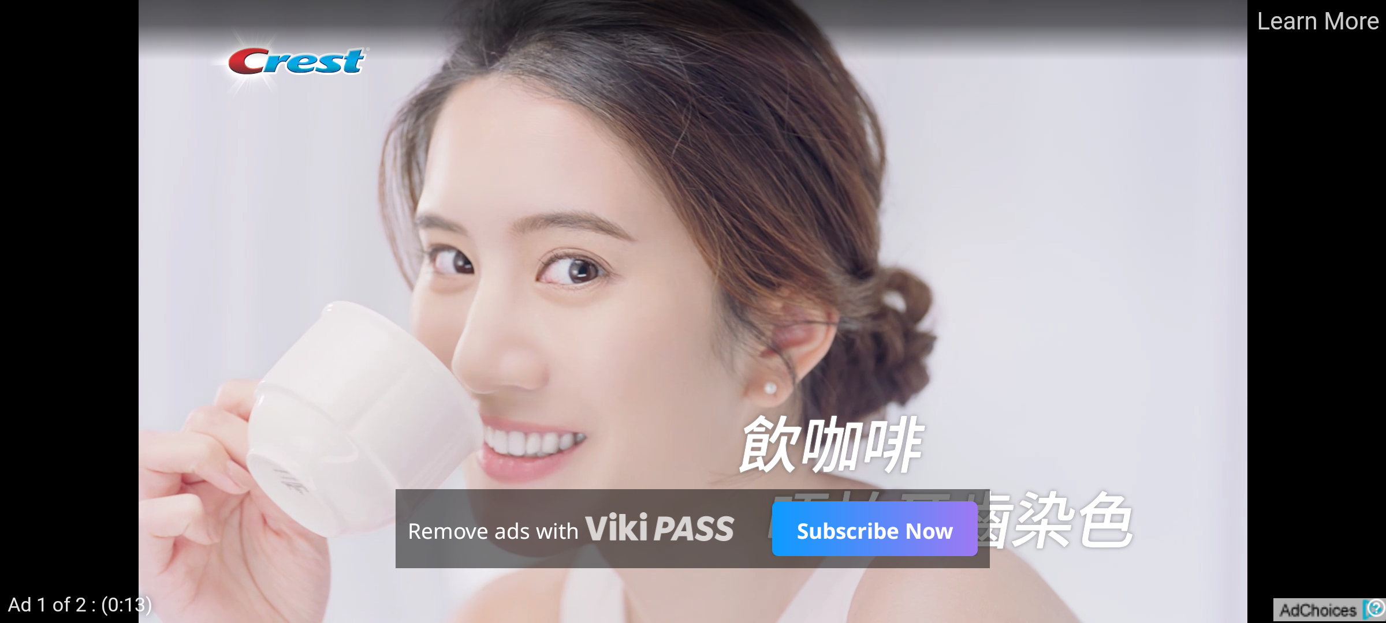  What do you see at coordinates (1373, 607) in the screenshot?
I see `help_outline_white_24dp_with_3px_trbl_padding` at bounding box center [1373, 607].